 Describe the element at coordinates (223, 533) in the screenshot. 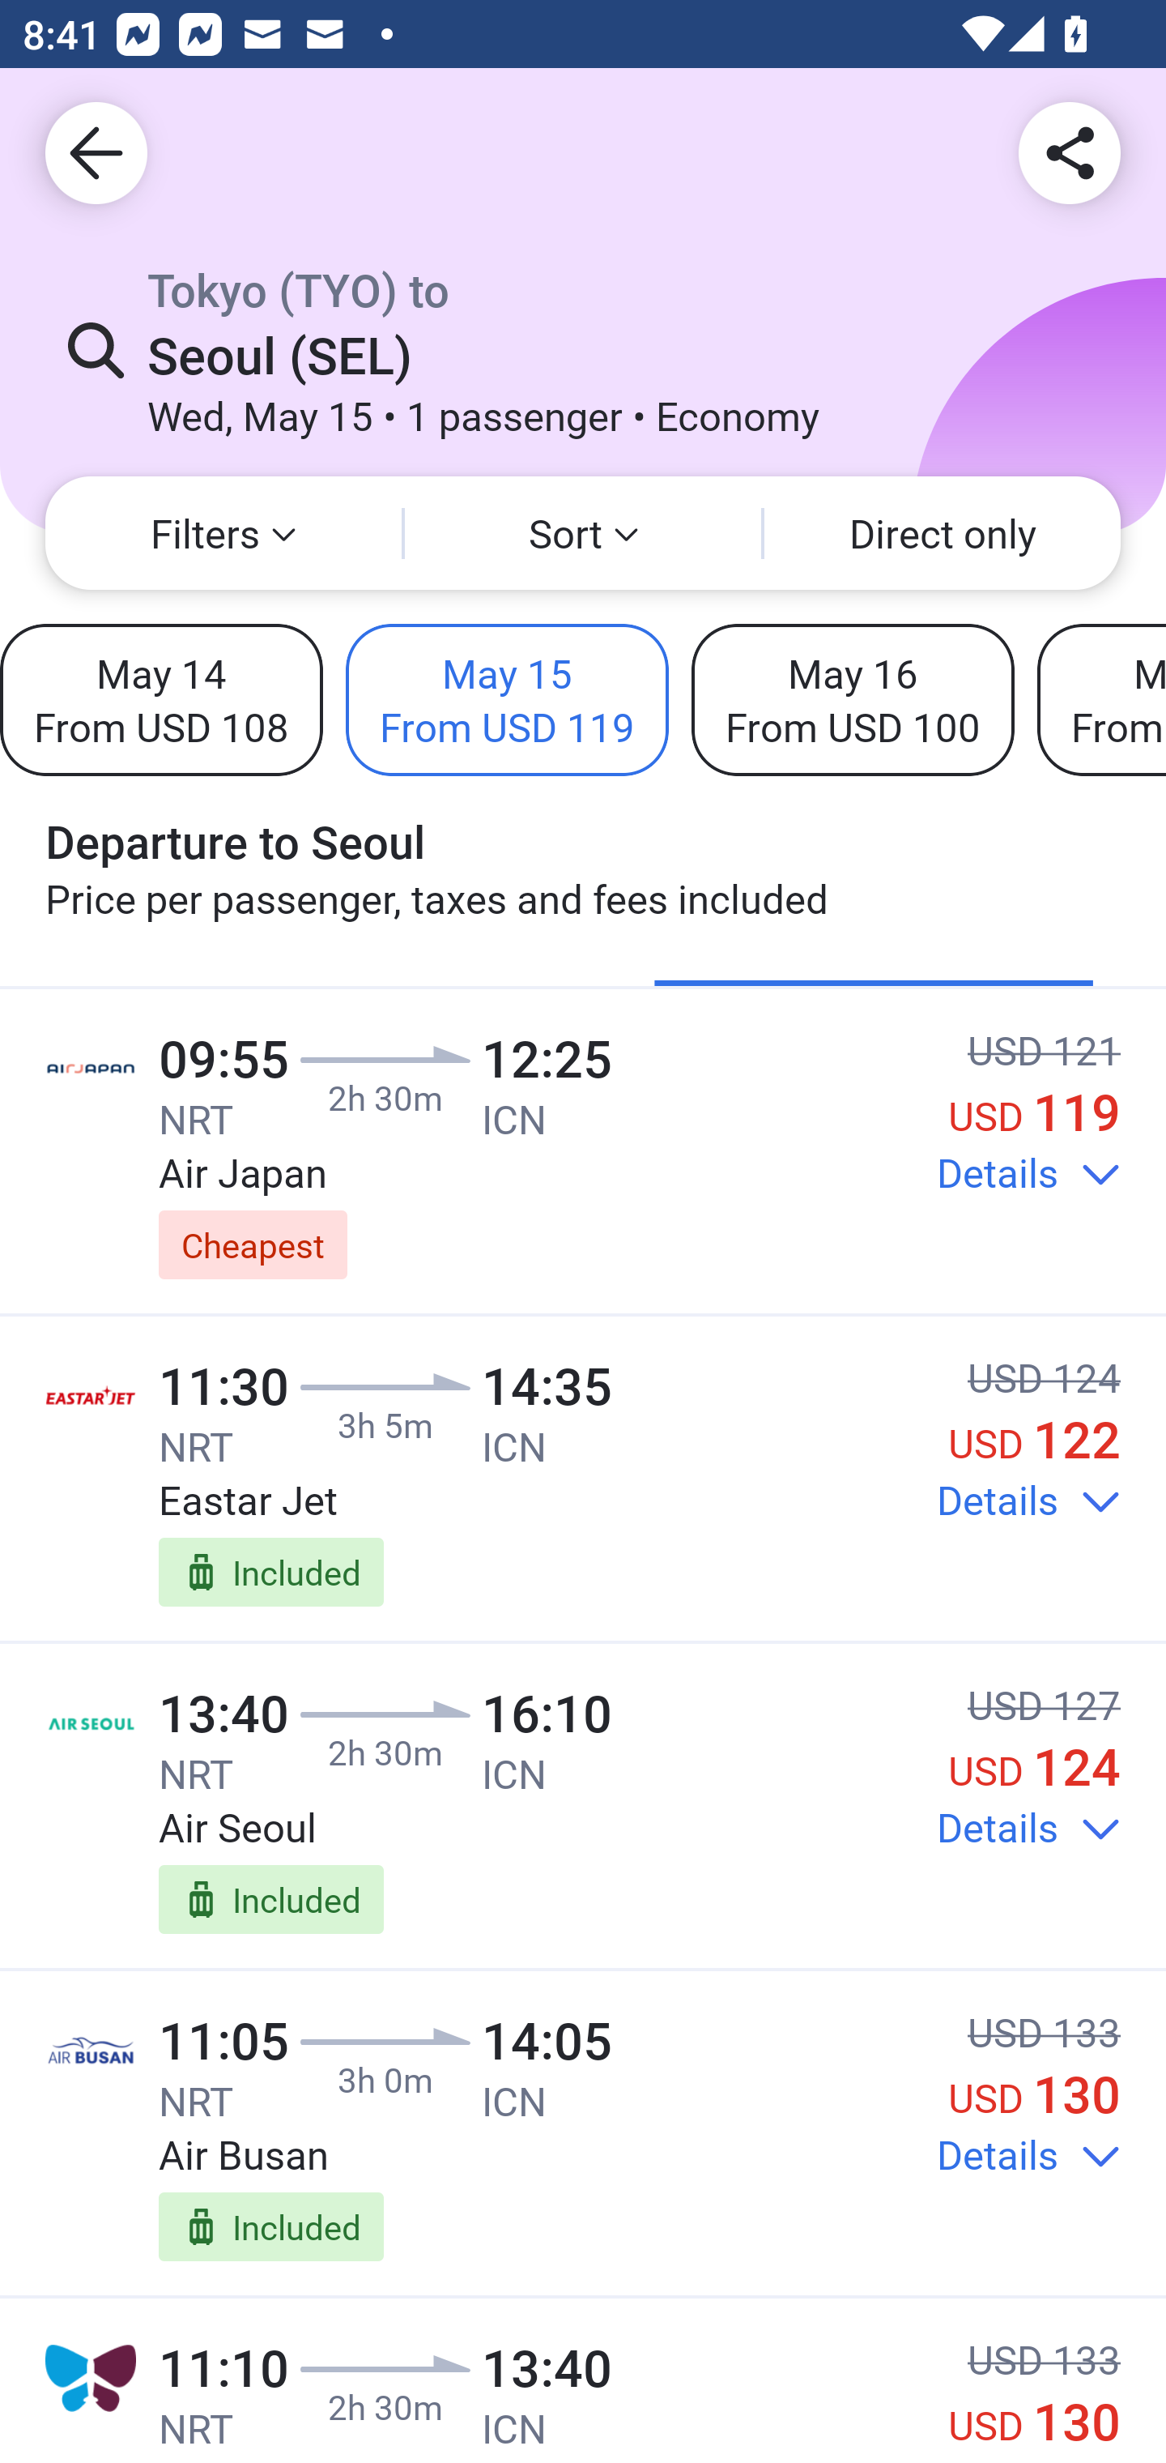

I see `Filters` at that location.